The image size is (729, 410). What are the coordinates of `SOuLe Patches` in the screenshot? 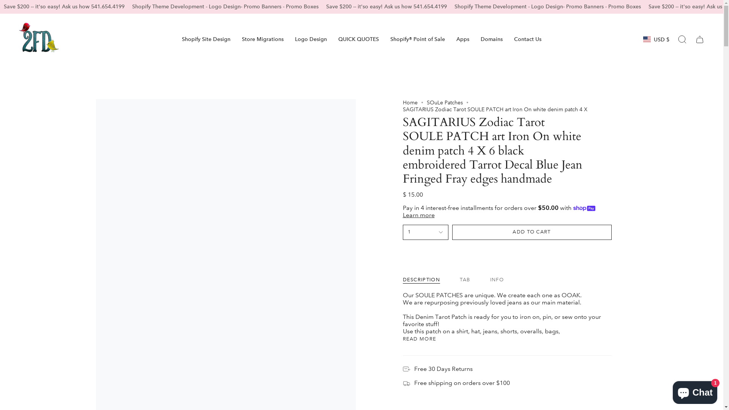 It's located at (445, 102).